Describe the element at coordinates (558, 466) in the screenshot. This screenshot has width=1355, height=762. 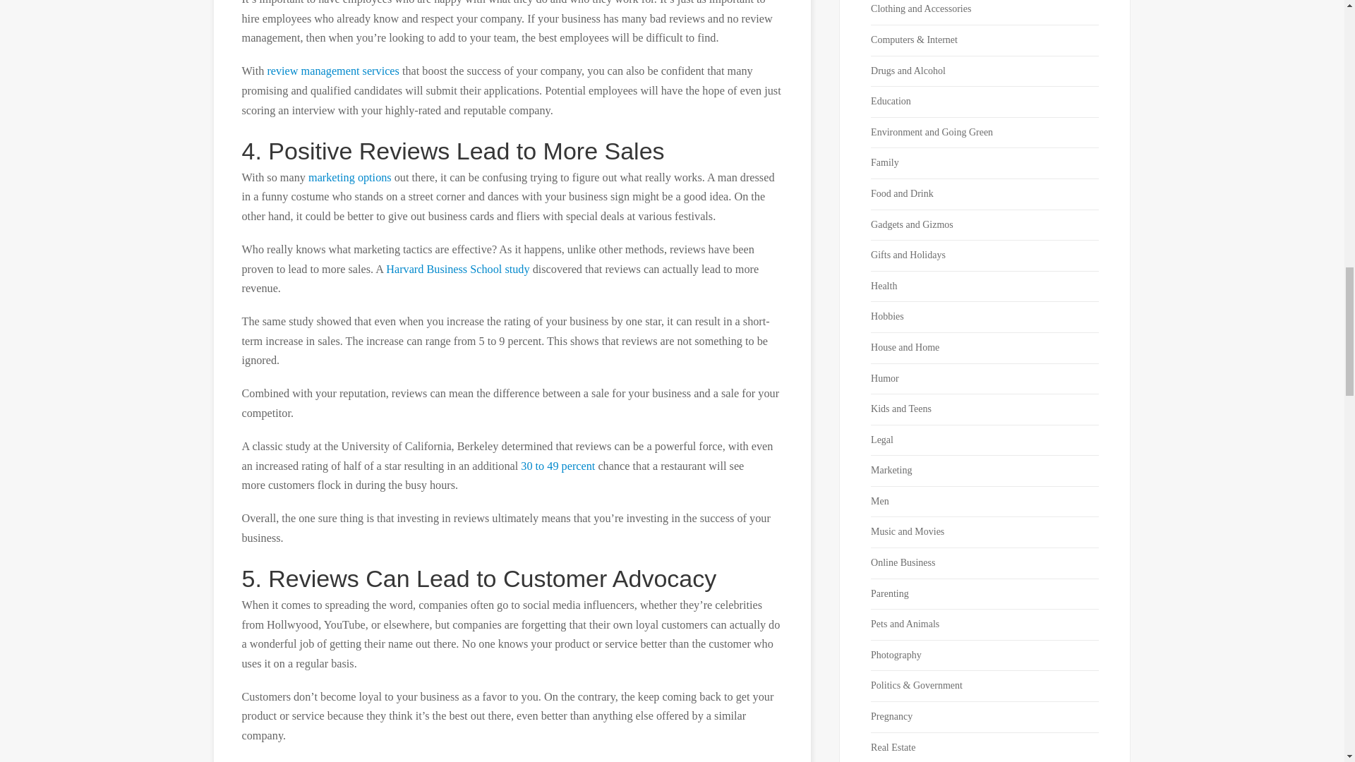
I see `30 to 49 percent` at that location.